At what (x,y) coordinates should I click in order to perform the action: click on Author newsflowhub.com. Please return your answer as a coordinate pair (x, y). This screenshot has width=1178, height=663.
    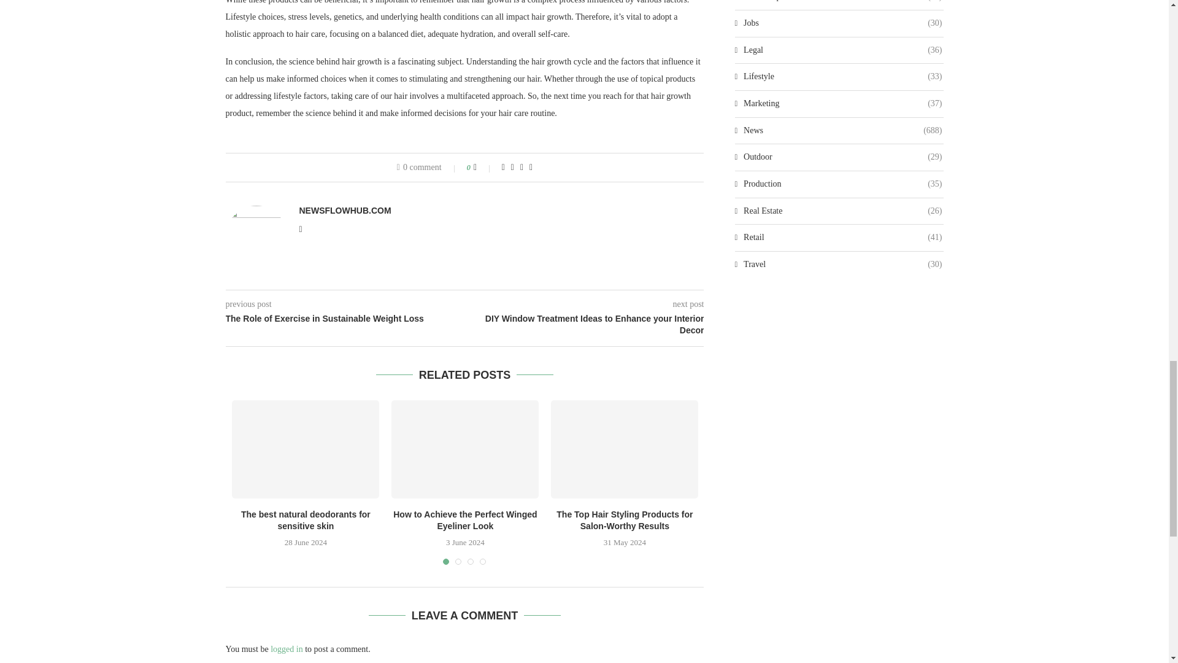
    Looking at the image, I should click on (345, 209).